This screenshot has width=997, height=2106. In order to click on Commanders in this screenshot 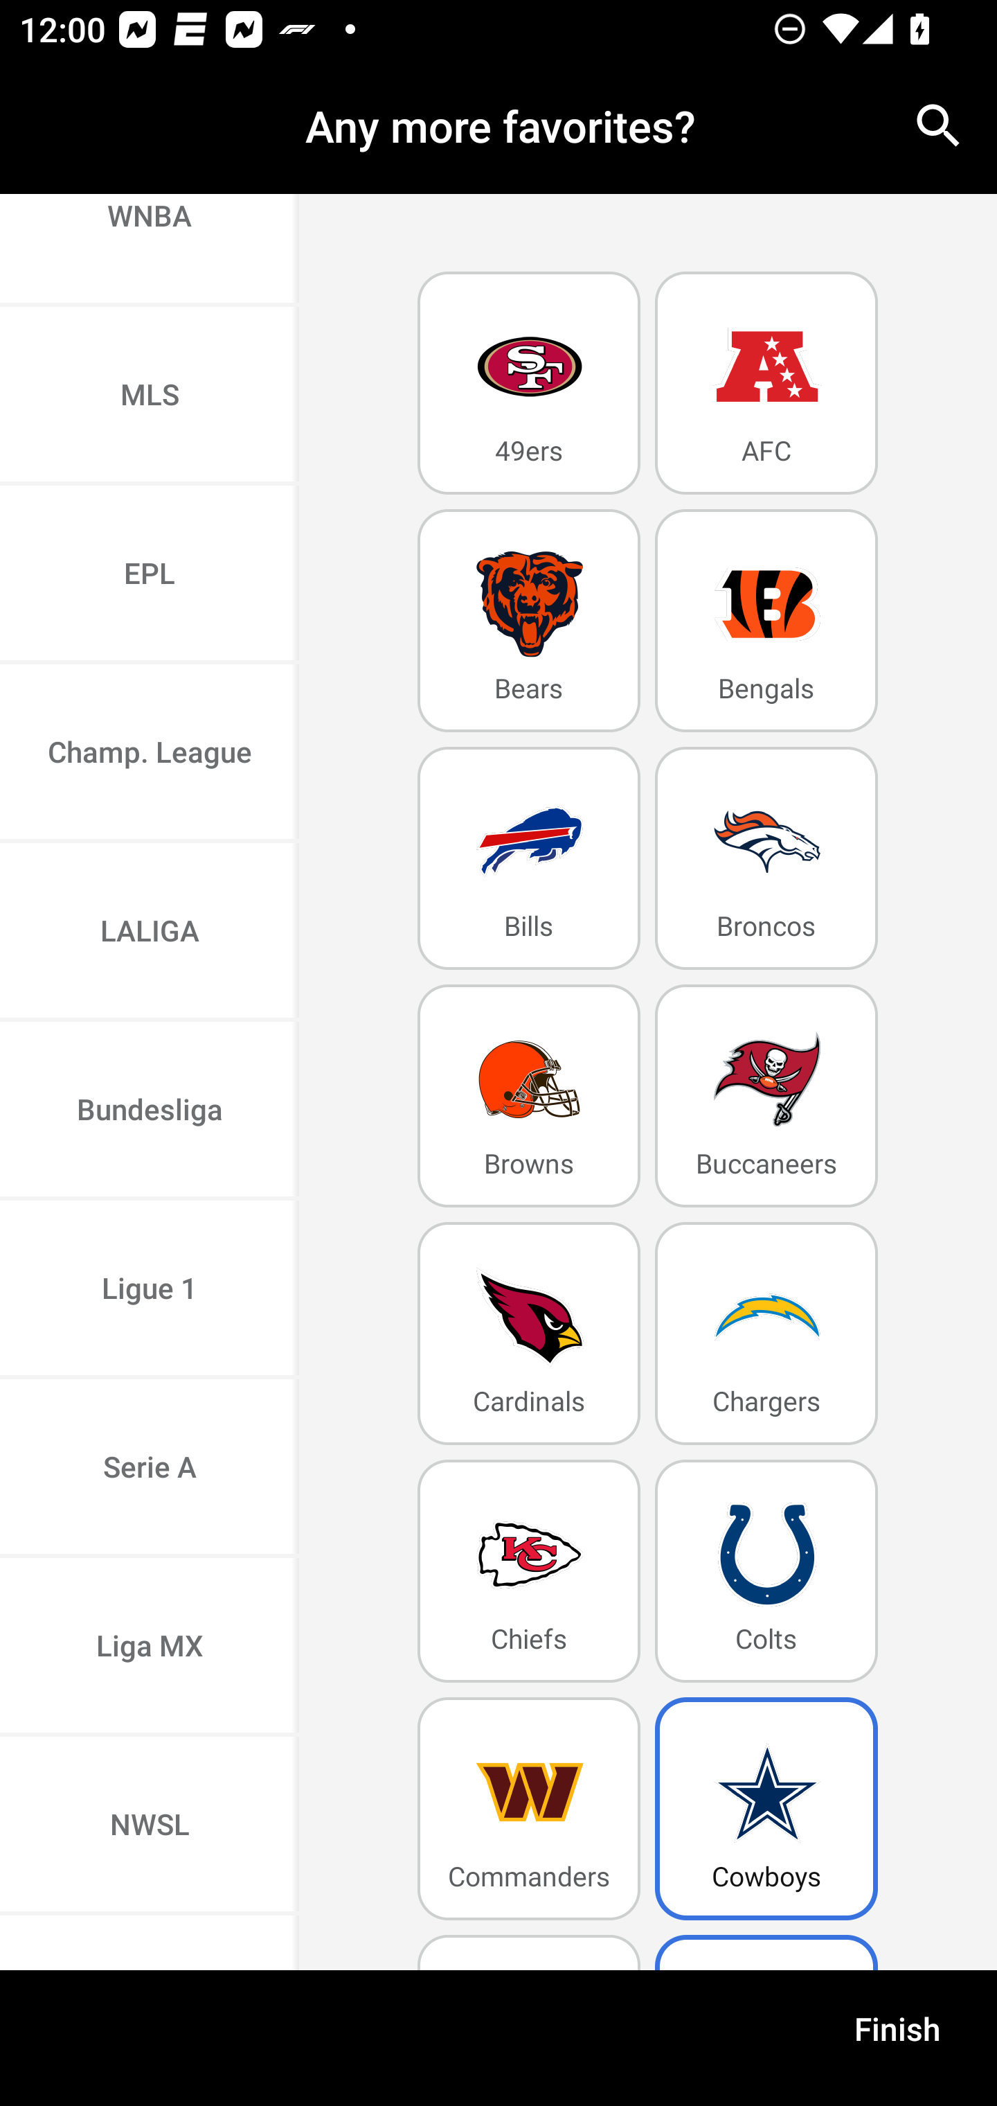, I will do `click(529, 1809)`.